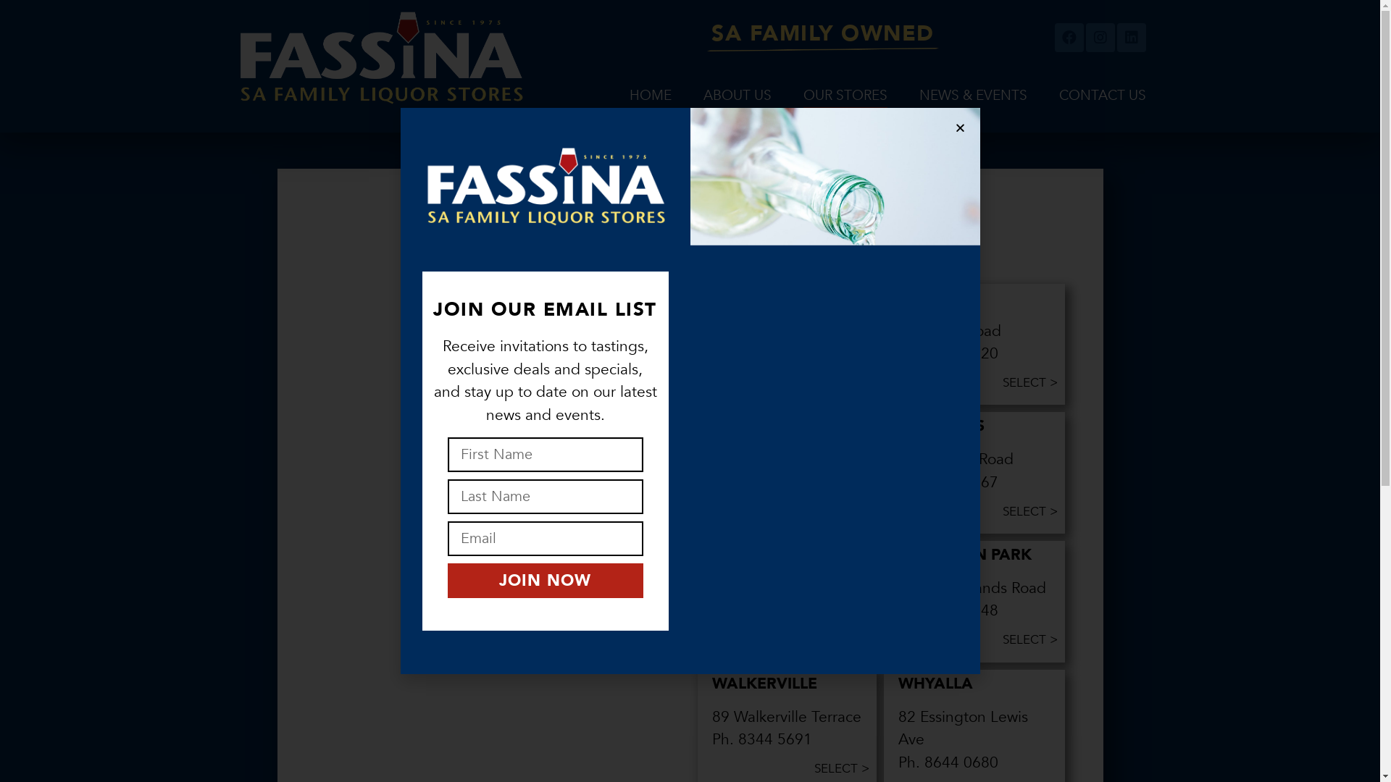  Describe the element at coordinates (774, 740) in the screenshot. I see `8344 5691` at that location.